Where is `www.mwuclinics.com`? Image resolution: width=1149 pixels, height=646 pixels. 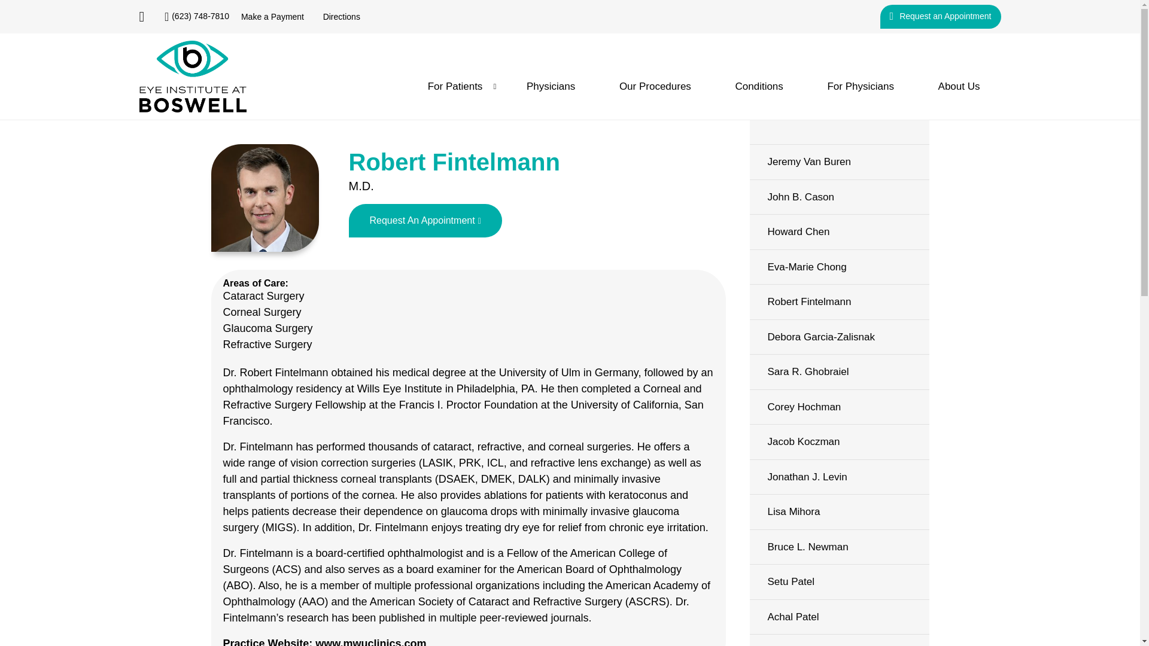 www.mwuclinics.com is located at coordinates (370, 641).